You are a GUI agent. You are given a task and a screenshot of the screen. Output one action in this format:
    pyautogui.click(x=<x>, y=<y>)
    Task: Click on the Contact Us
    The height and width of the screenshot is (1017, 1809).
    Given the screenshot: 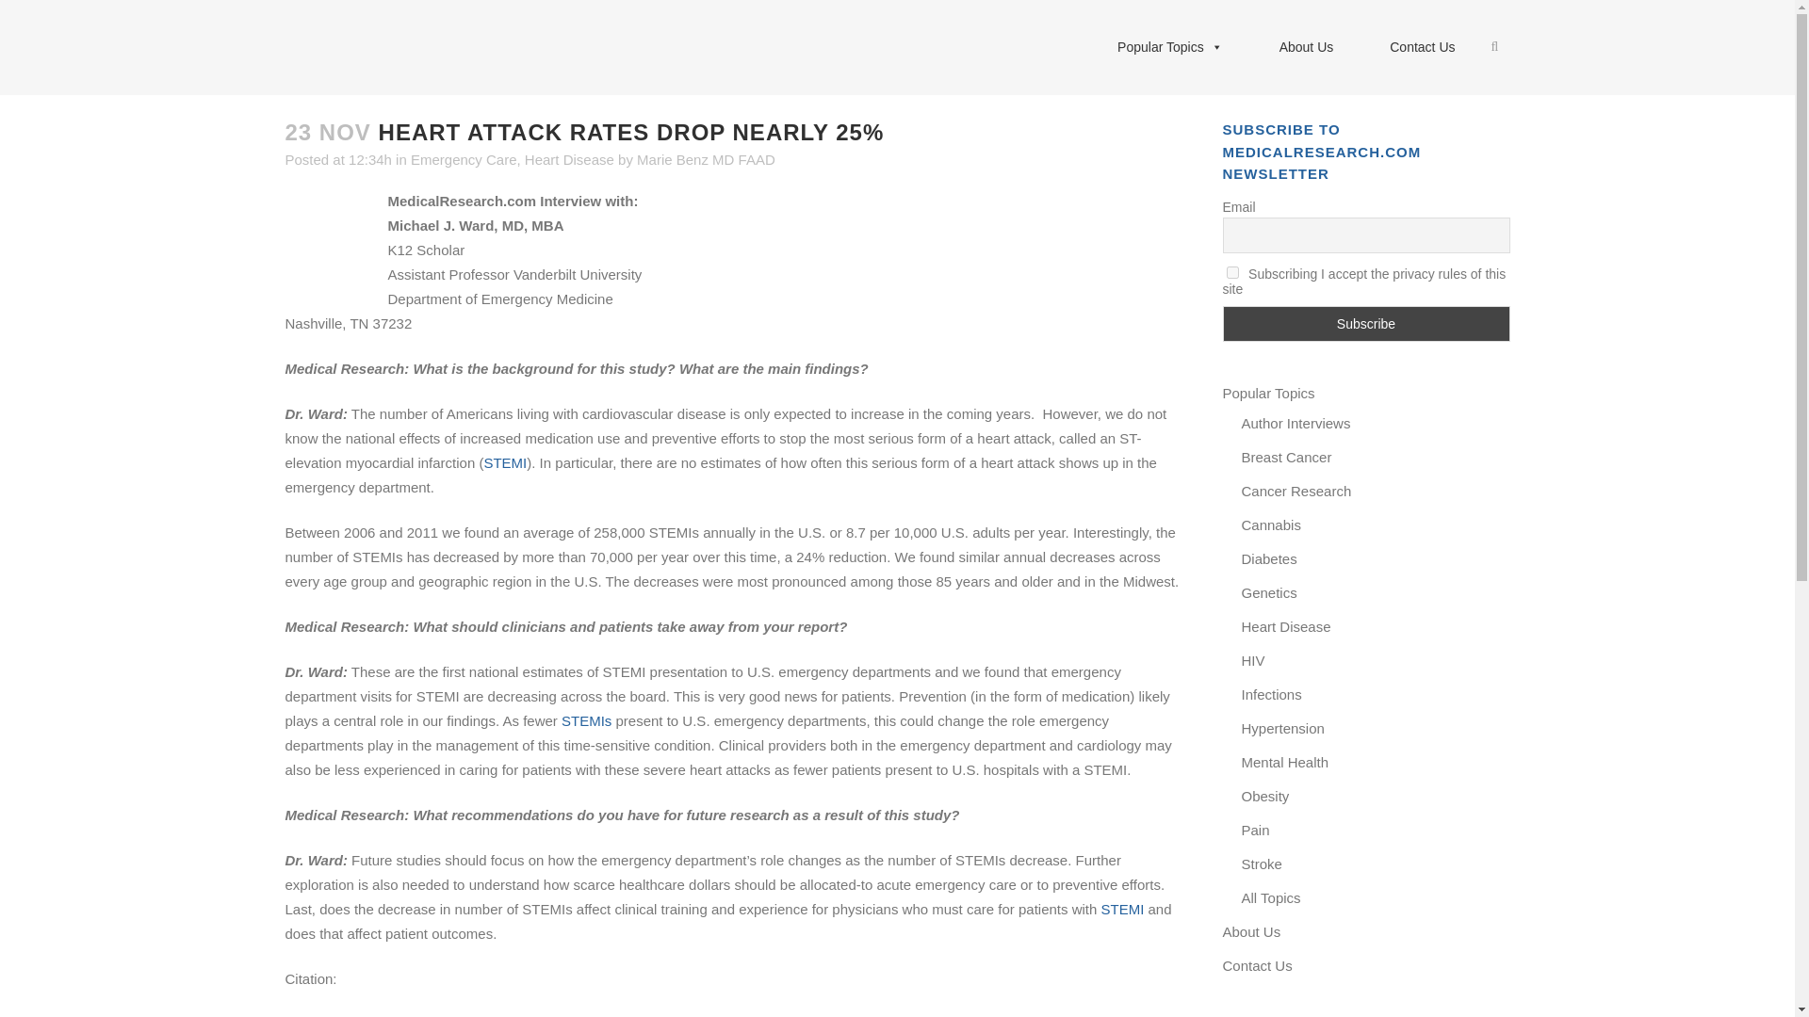 What is the action you would take?
    pyautogui.click(x=1423, y=47)
    